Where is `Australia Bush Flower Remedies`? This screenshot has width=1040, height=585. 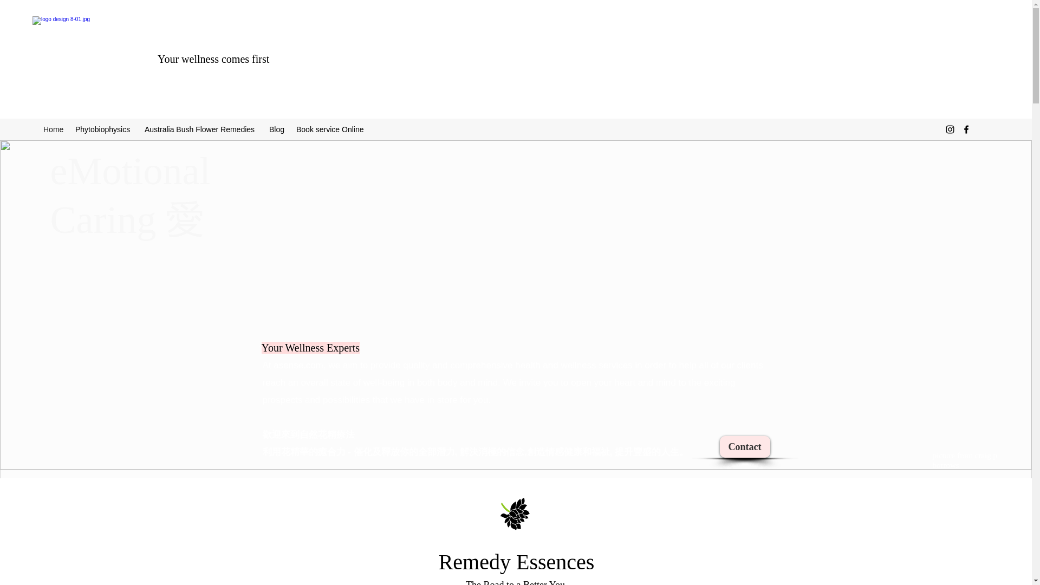 Australia Bush Flower Remedies is located at coordinates (201, 129).